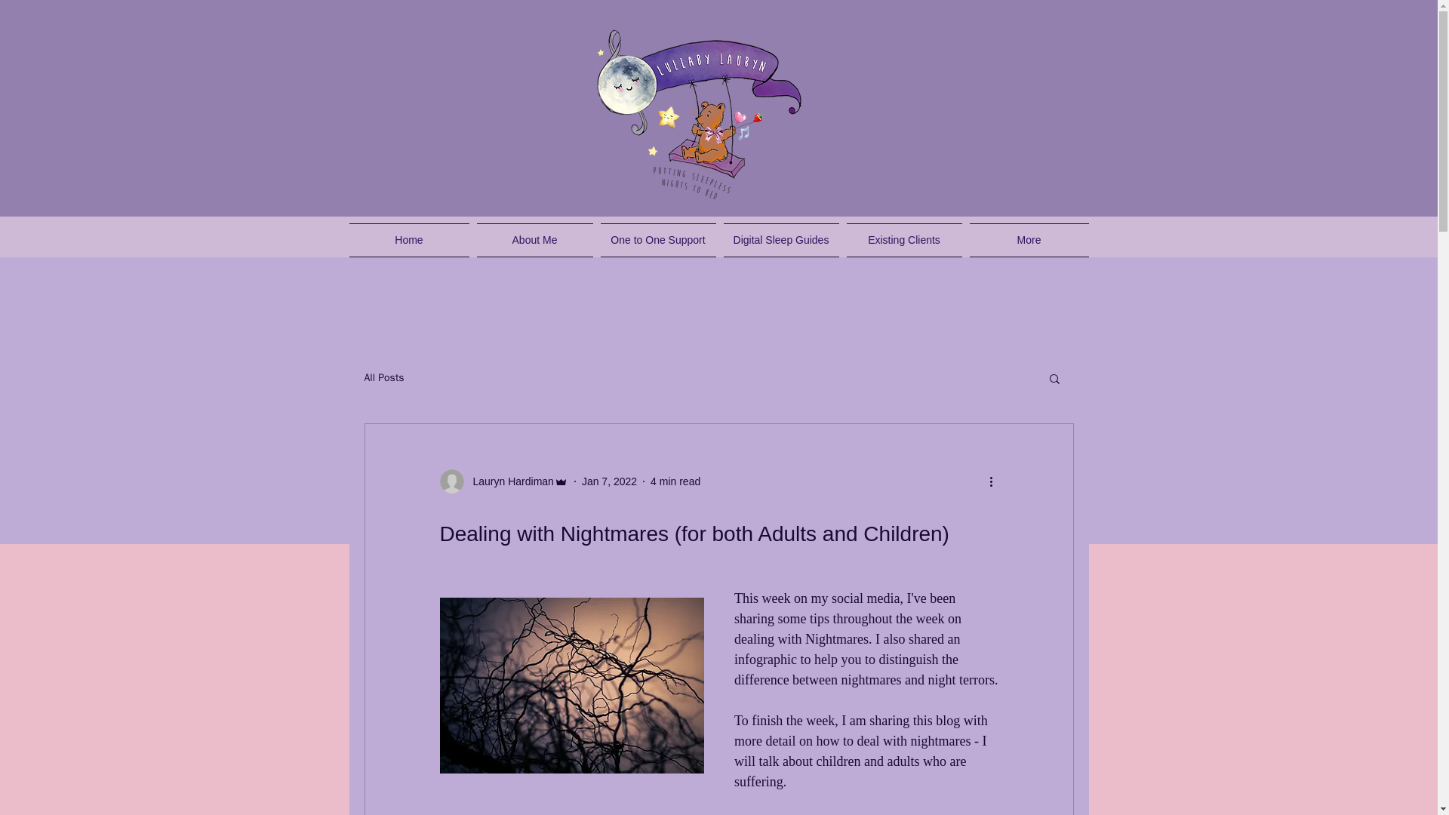 Image resolution: width=1449 pixels, height=815 pixels. Describe the element at coordinates (534, 240) in the screenshot. I see `About Me` at that location.